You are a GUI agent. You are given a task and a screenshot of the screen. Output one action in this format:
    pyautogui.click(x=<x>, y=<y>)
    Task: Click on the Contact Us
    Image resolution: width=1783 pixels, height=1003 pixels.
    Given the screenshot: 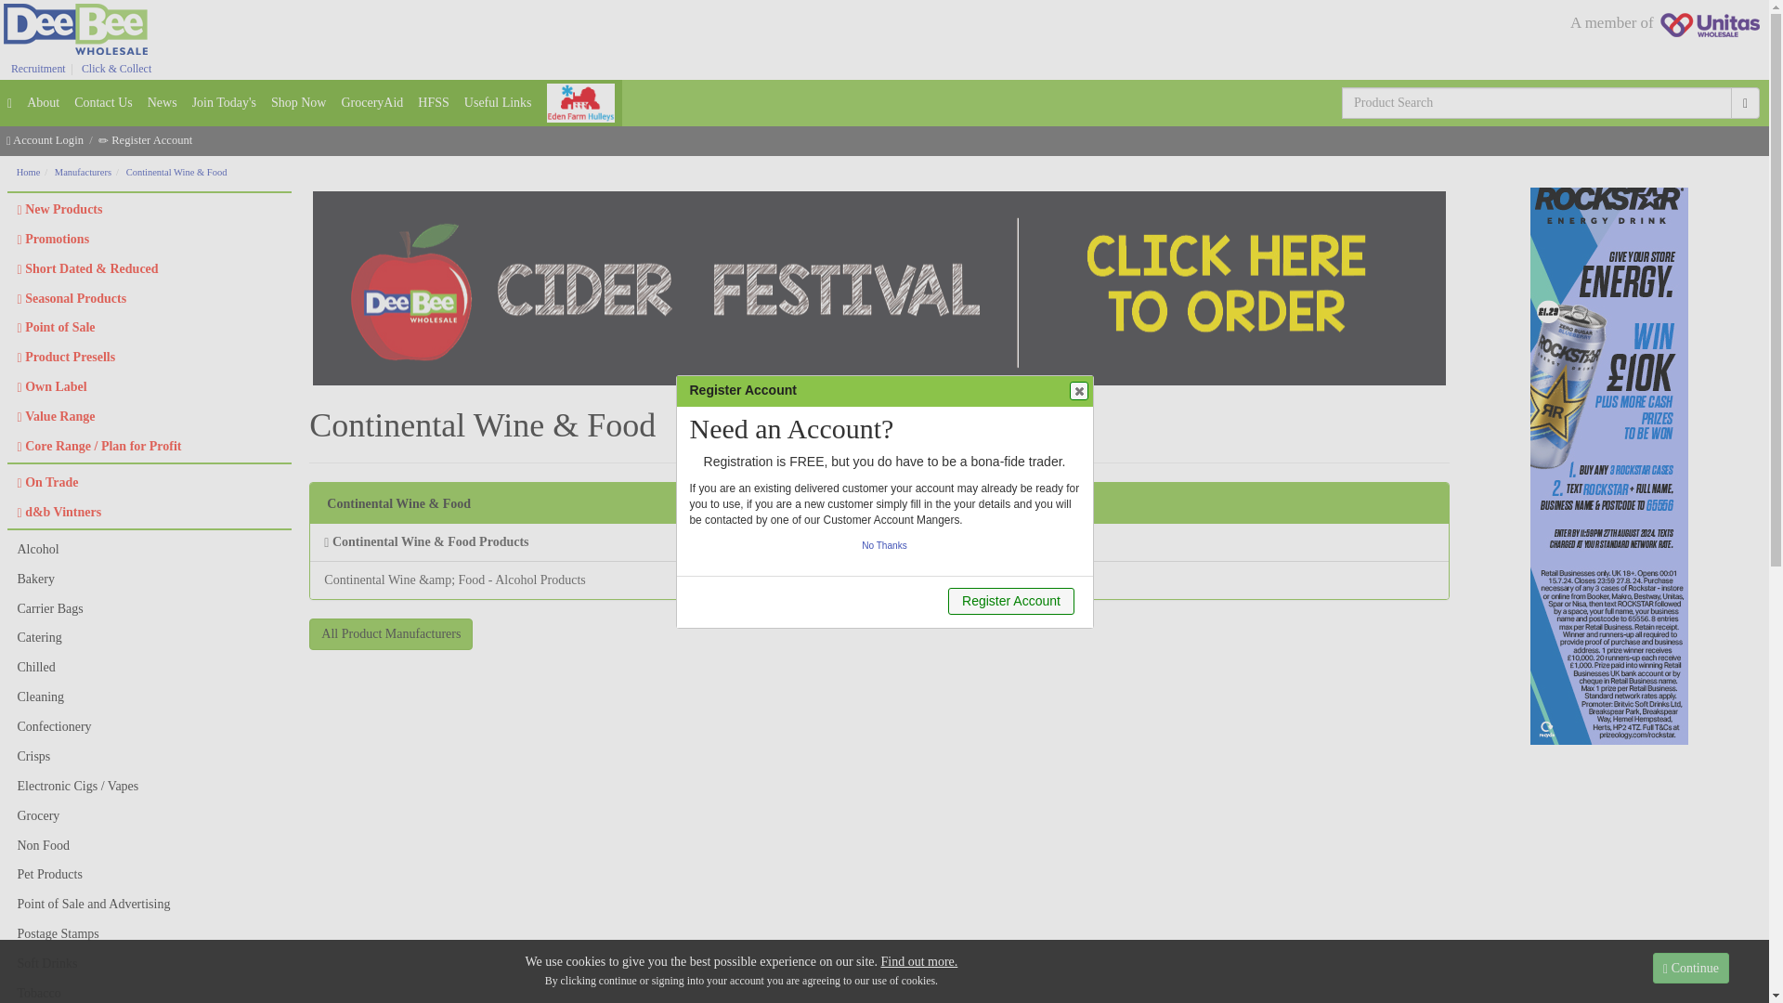 What is the action you would take?
    pyautogui.click(x=104, y=103)
    